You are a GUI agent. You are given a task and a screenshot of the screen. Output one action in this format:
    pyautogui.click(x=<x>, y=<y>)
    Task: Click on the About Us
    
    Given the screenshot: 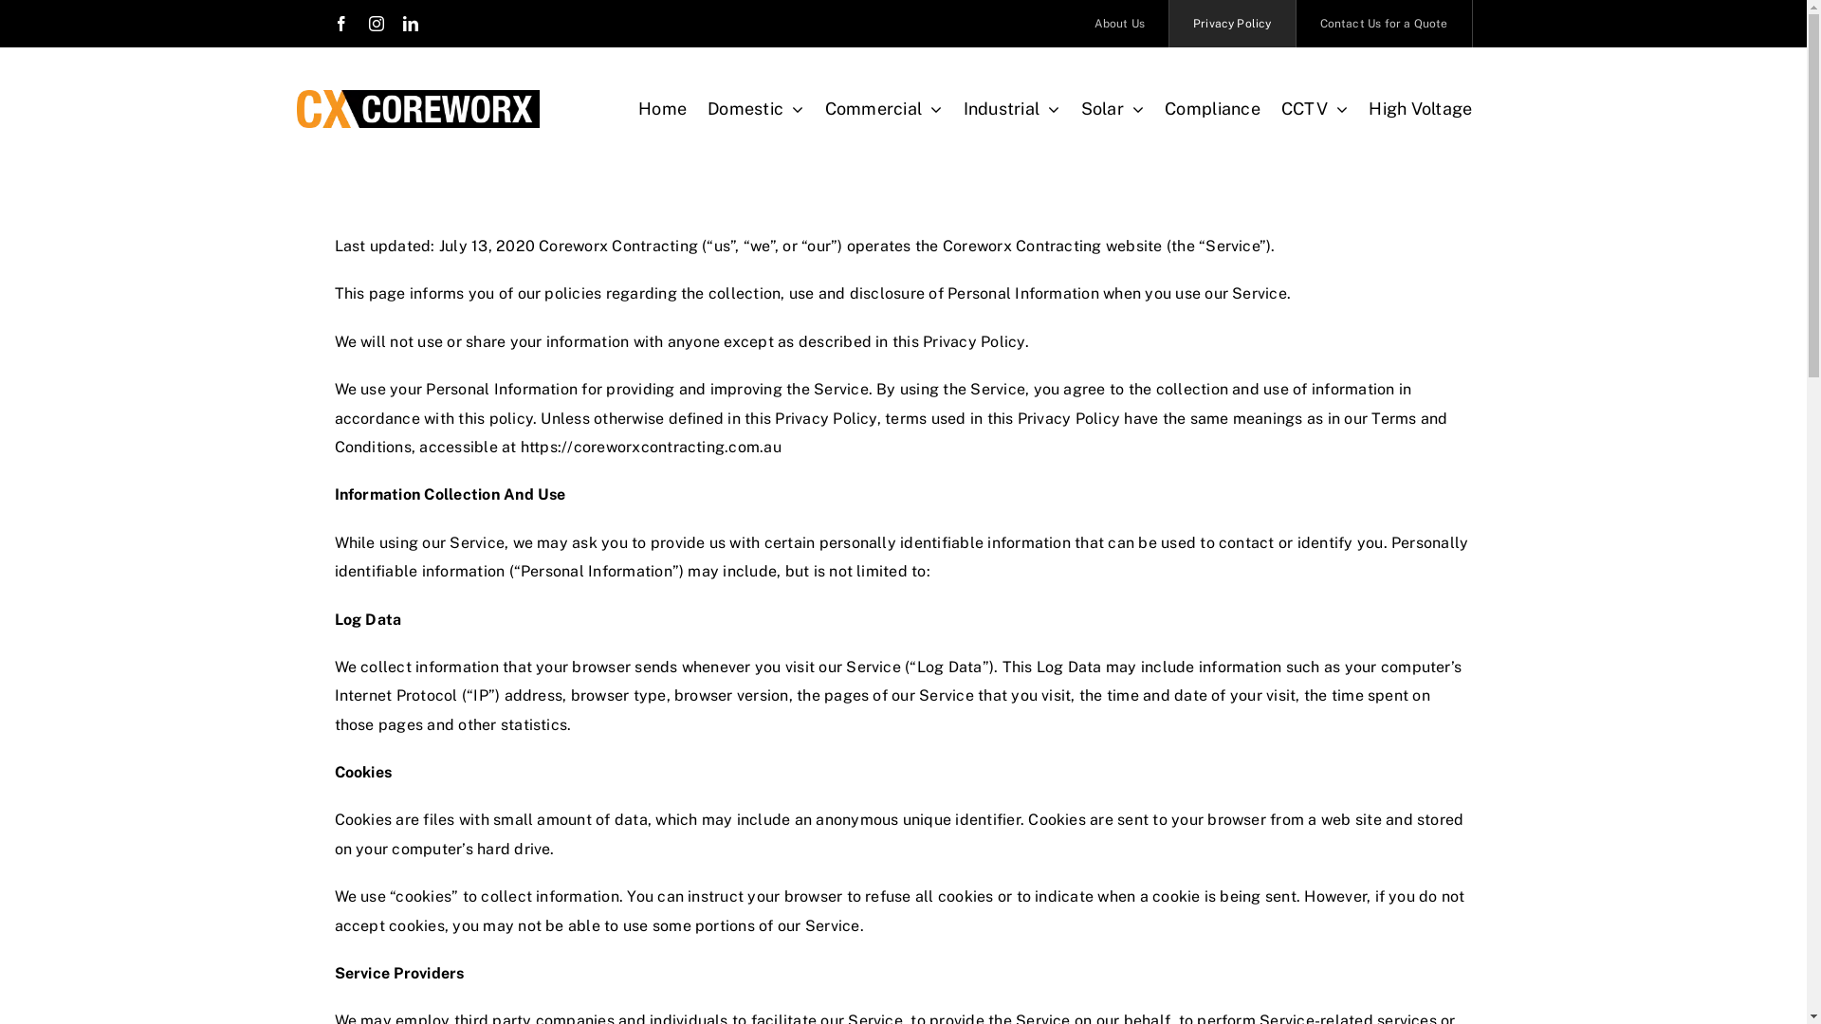 What is the action you would take?
    pyautogui.click(x=1120, y=24)
    